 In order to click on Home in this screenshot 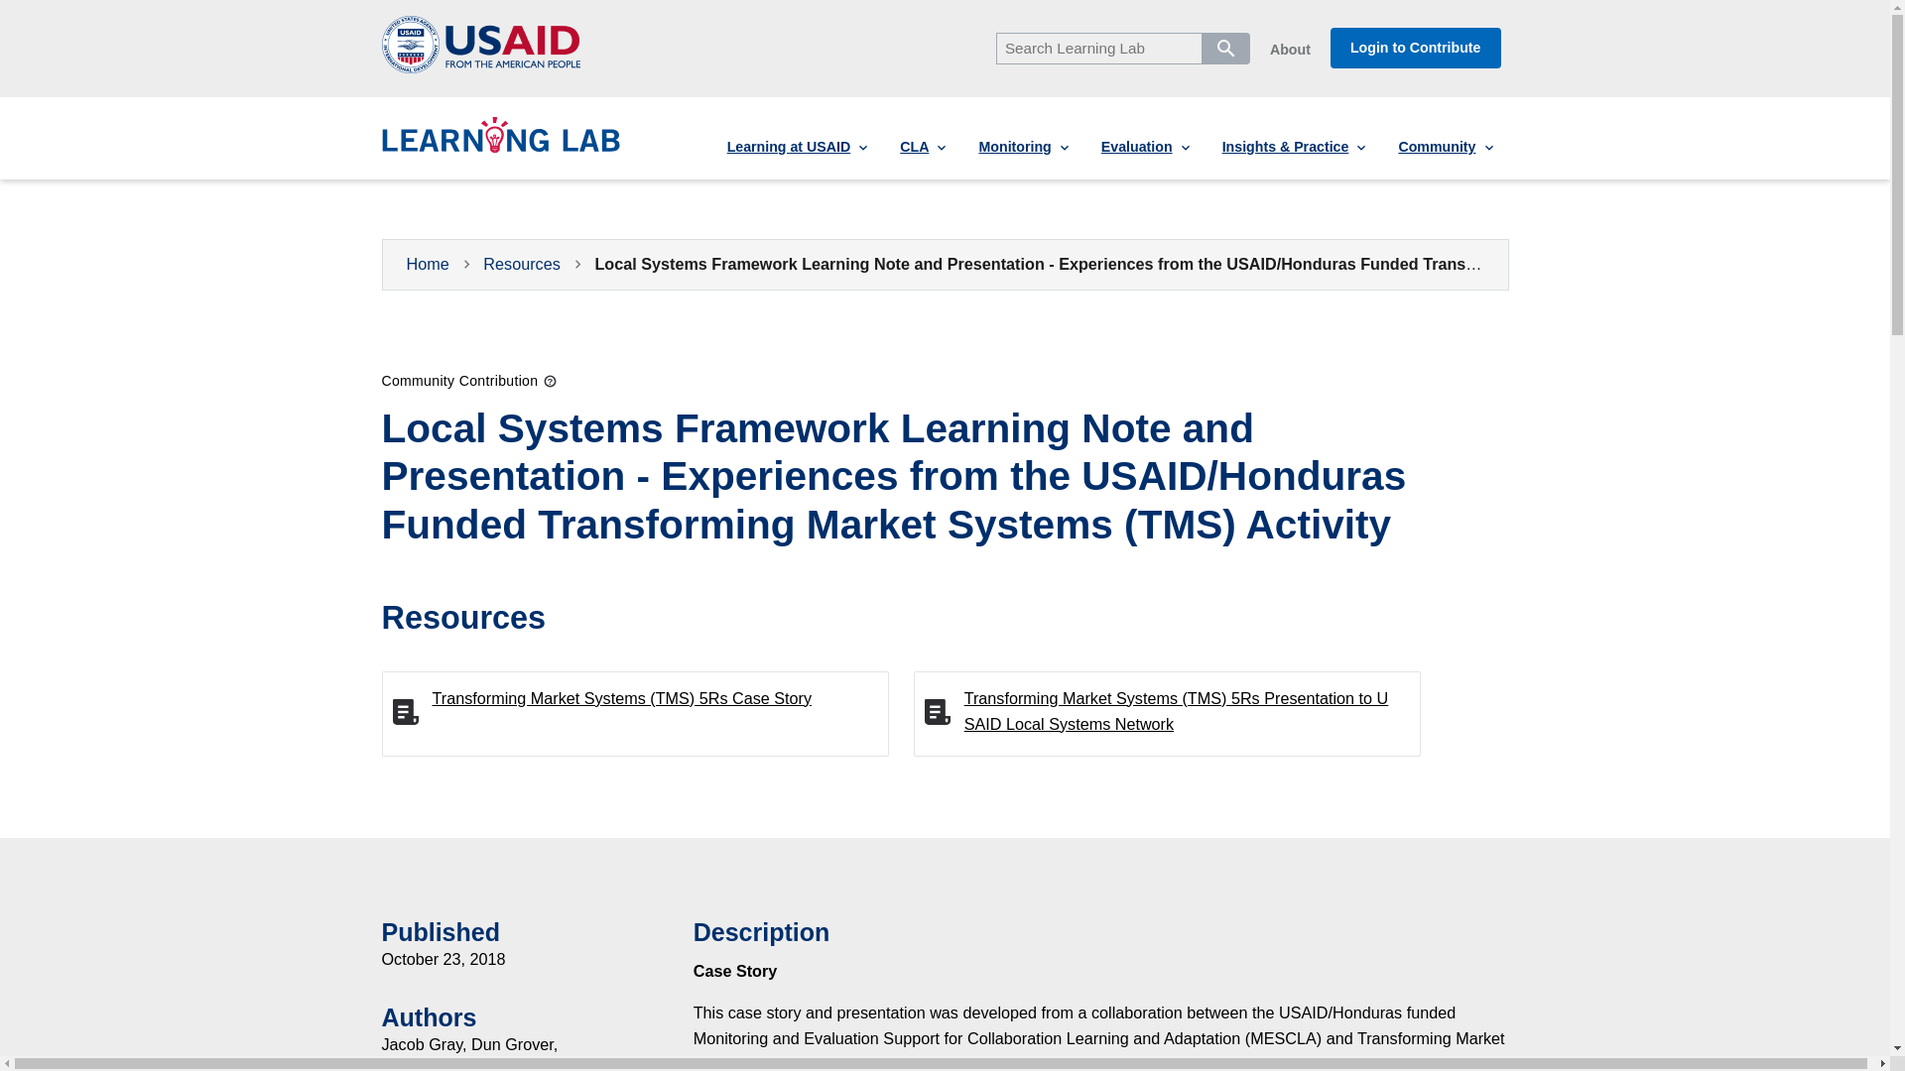, I will do `click(429, 264)`.